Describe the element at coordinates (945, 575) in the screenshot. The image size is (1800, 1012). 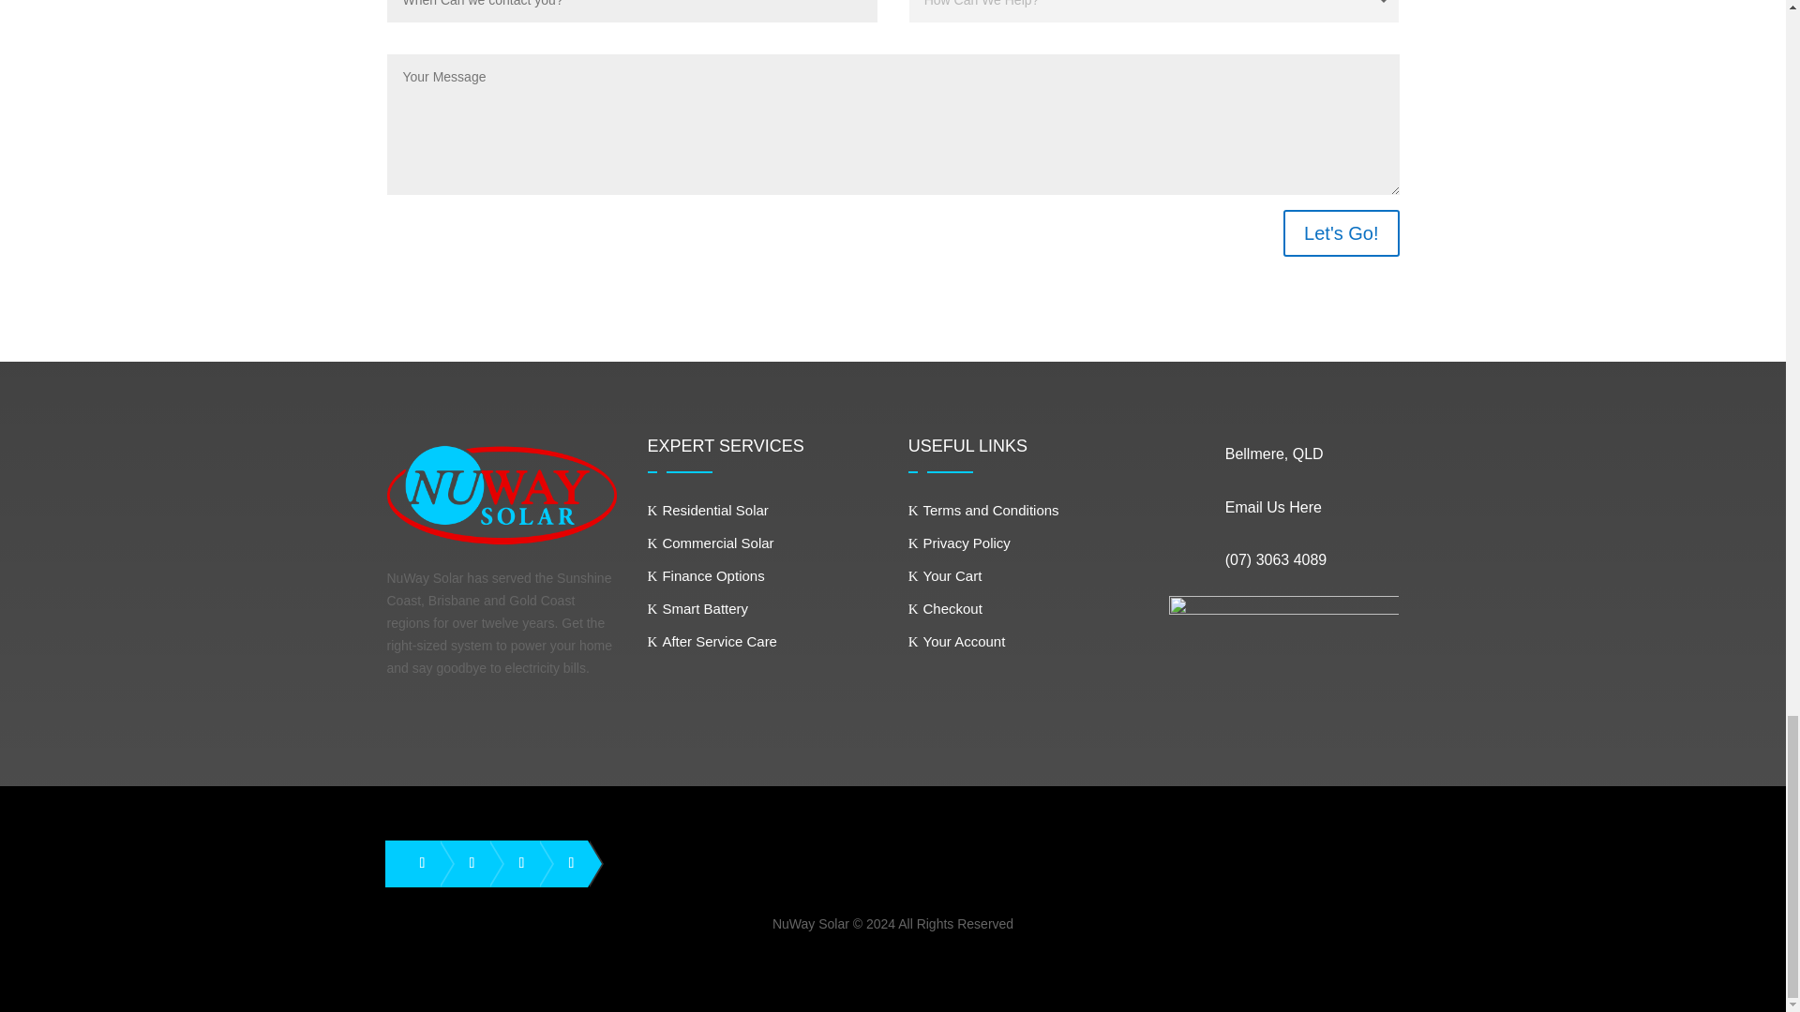
I see `Your Cart` at that location.